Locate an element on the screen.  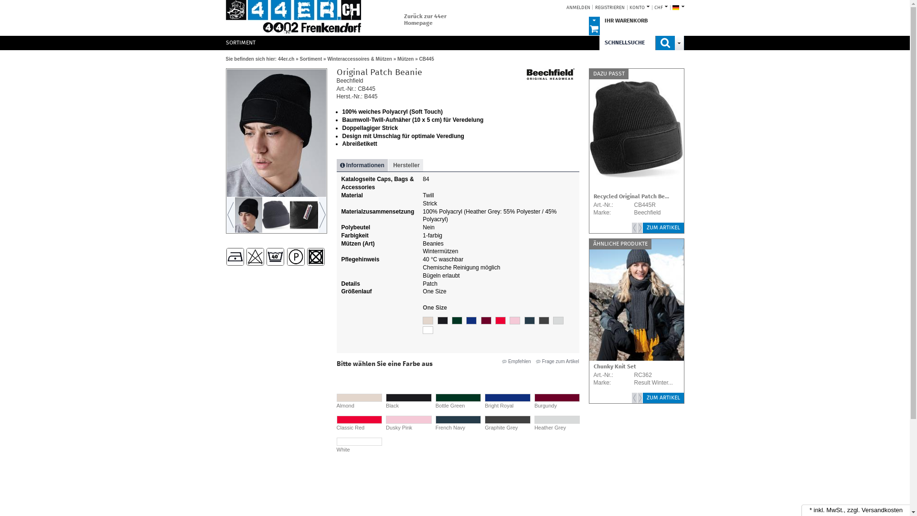
KONTO is located at coordinates (638, 8).